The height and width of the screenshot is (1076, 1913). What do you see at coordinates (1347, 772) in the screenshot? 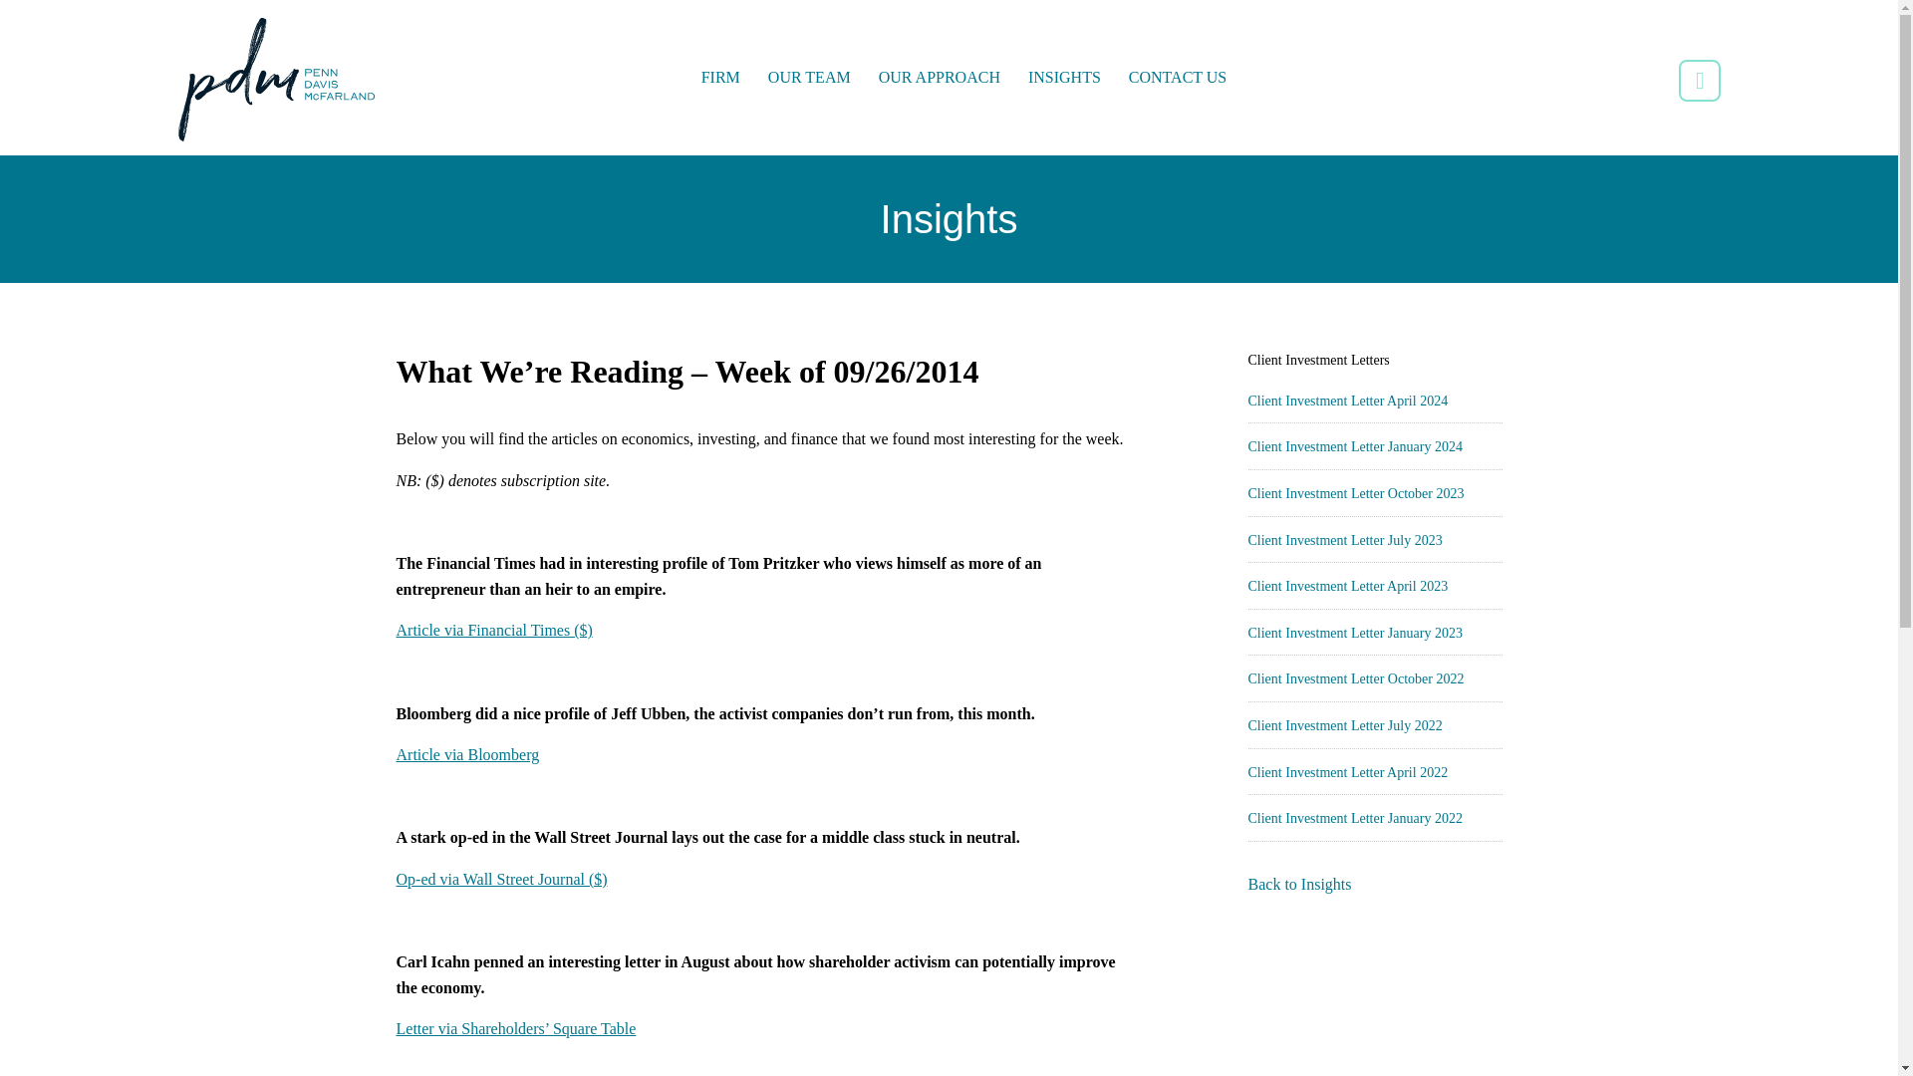
I see `Client Investment Letter April 2022` at bounding box center [1347, 772].